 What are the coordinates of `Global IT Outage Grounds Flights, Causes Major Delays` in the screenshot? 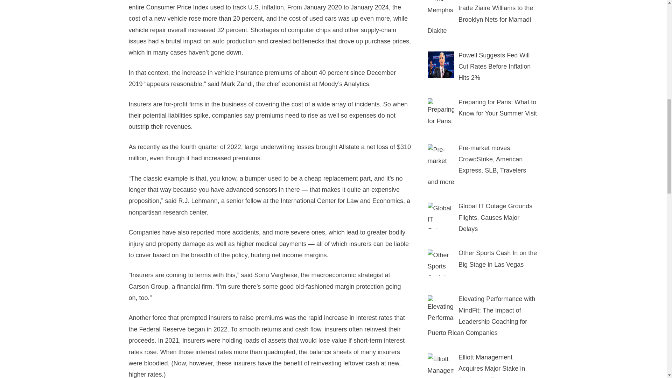 It's located at (441, 216).